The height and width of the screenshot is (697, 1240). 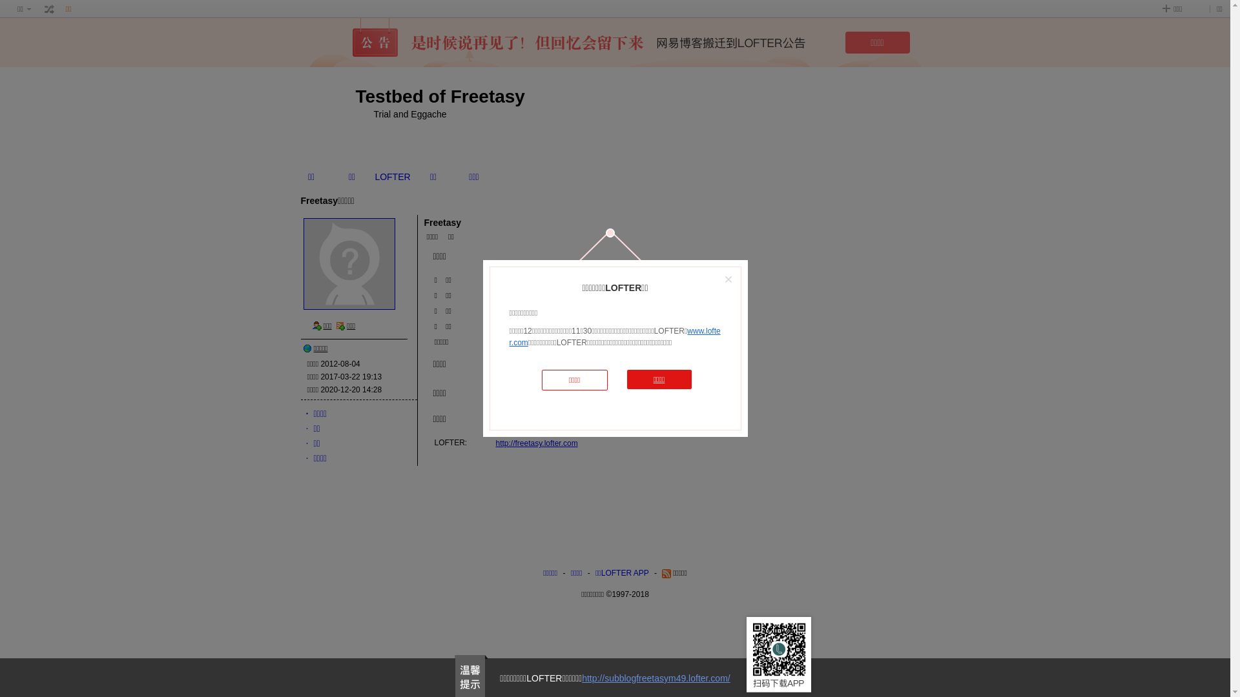 What do you see at coordinates (507, 312) in the screenshot?
I see `11-02` at bounding box center [507, 312].